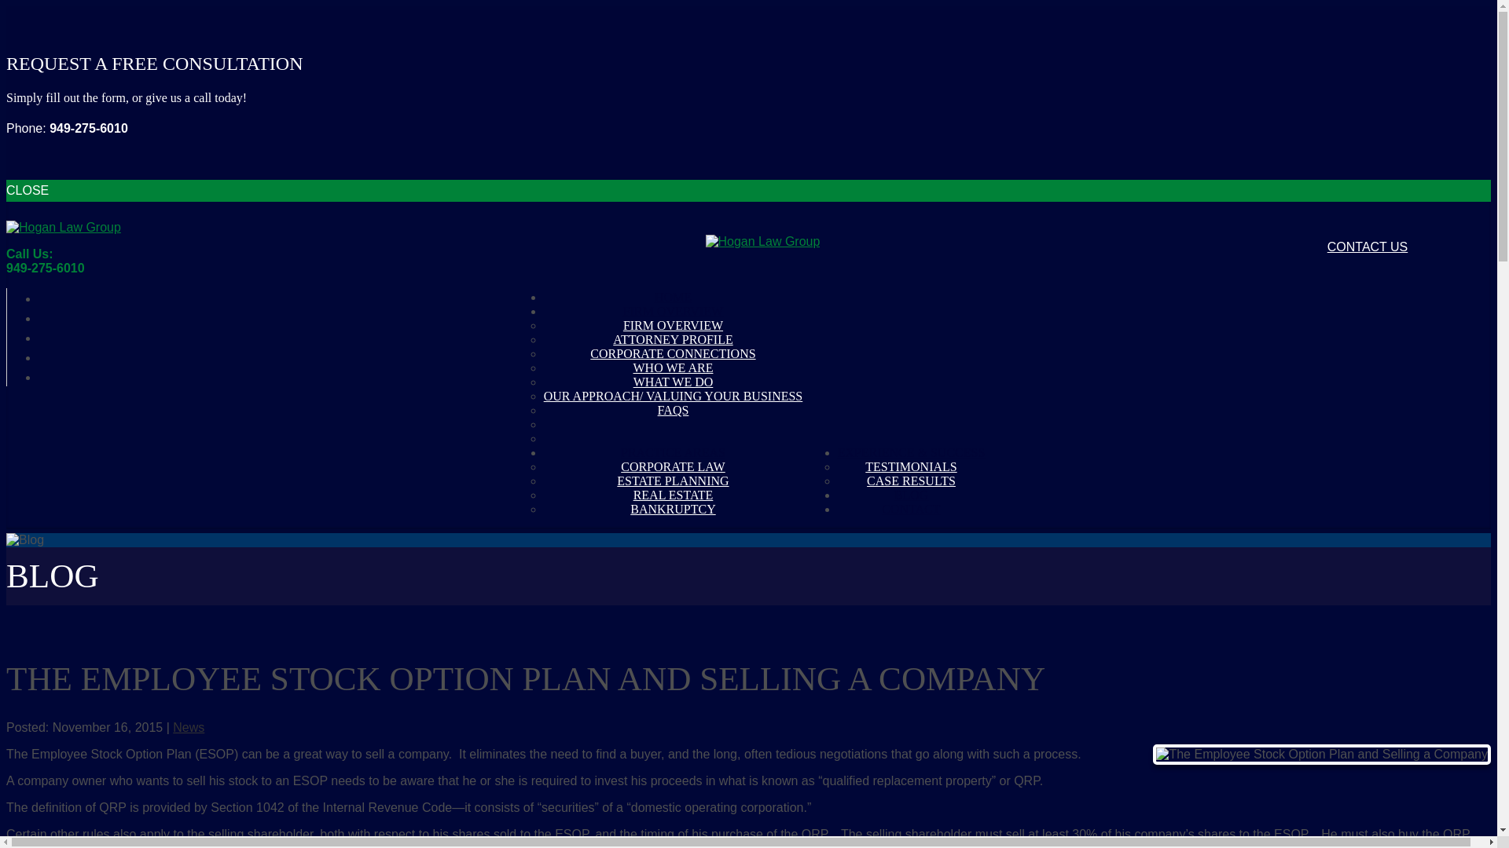  What do you see at coordinates (673, 297) in the screenshot?
I see `HOME` at bounding box center [673, 297].